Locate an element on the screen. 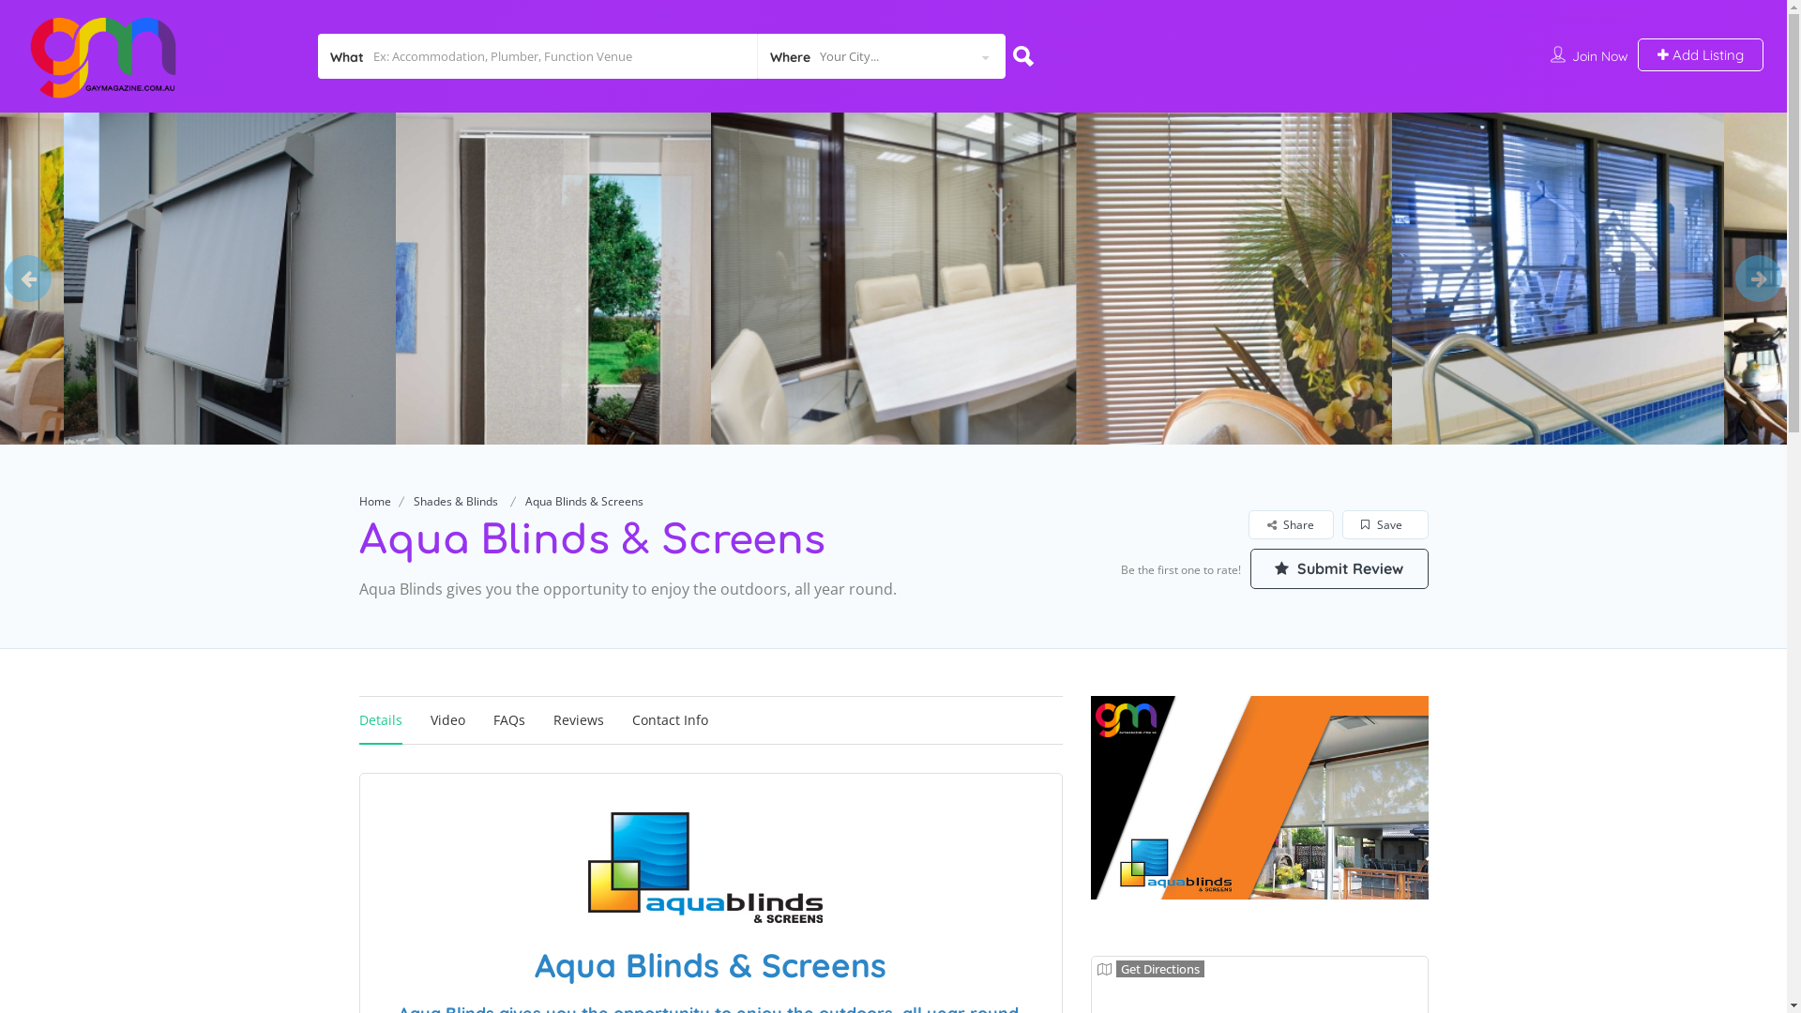  Submit Review is located at coordinates (1339, 568).